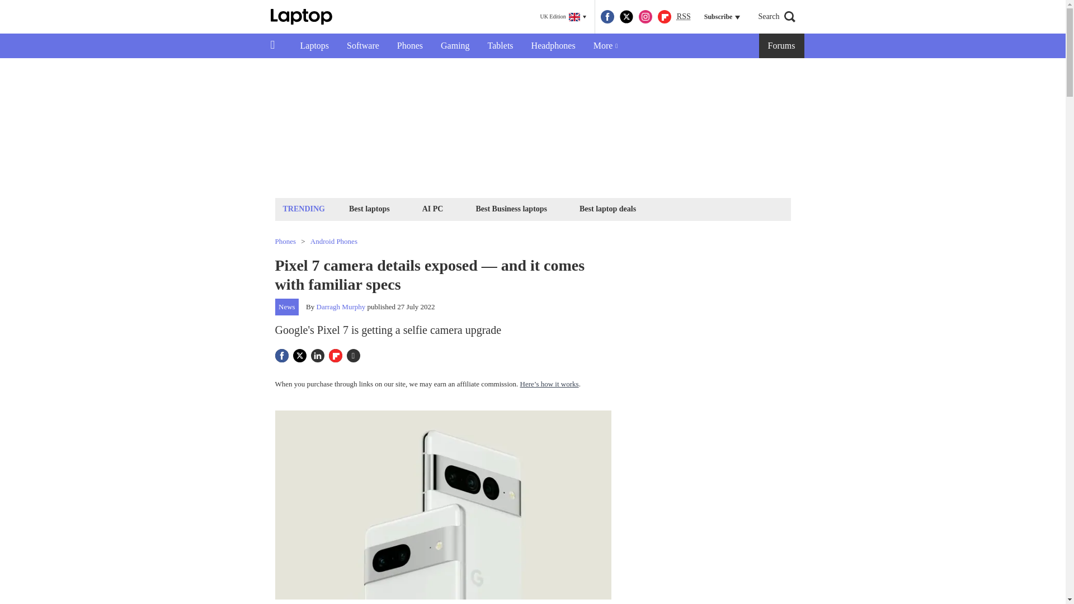 This screenshot has height=604, width=1074. What do you see at coordinates (782, 46) in the screenshot?
I see `Forums` at bounding box center [782, 46].